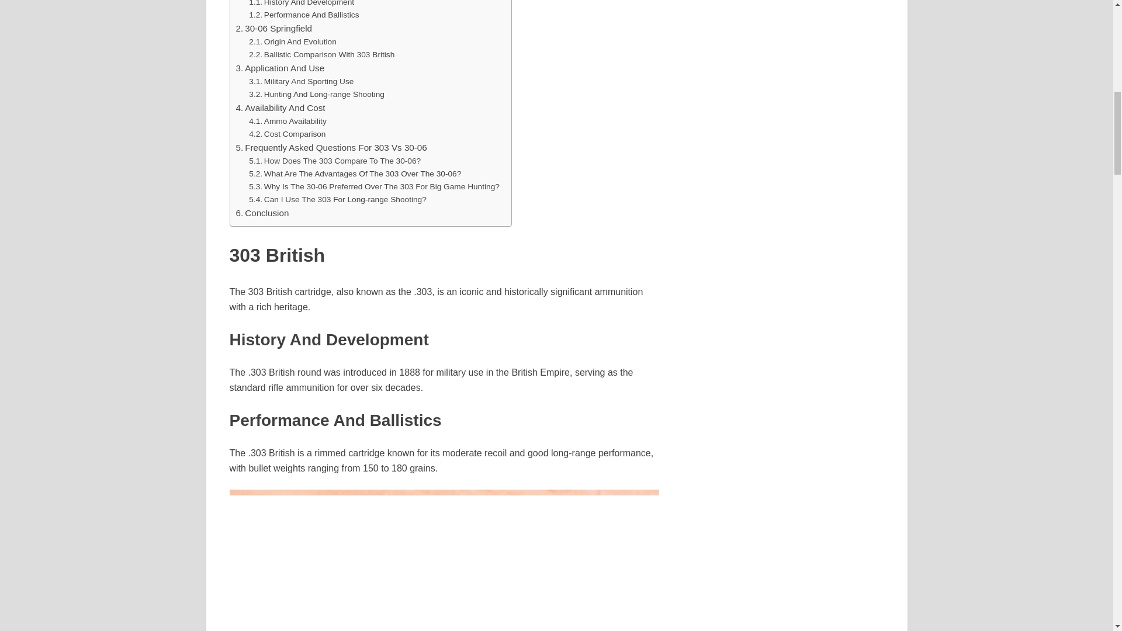 This screenshot has height=631, width=1122. What do you see at coordinates (317, 95) in the screenshot?
I see `Hunting And Long-range Shooting` at bounding box center [317, 95].